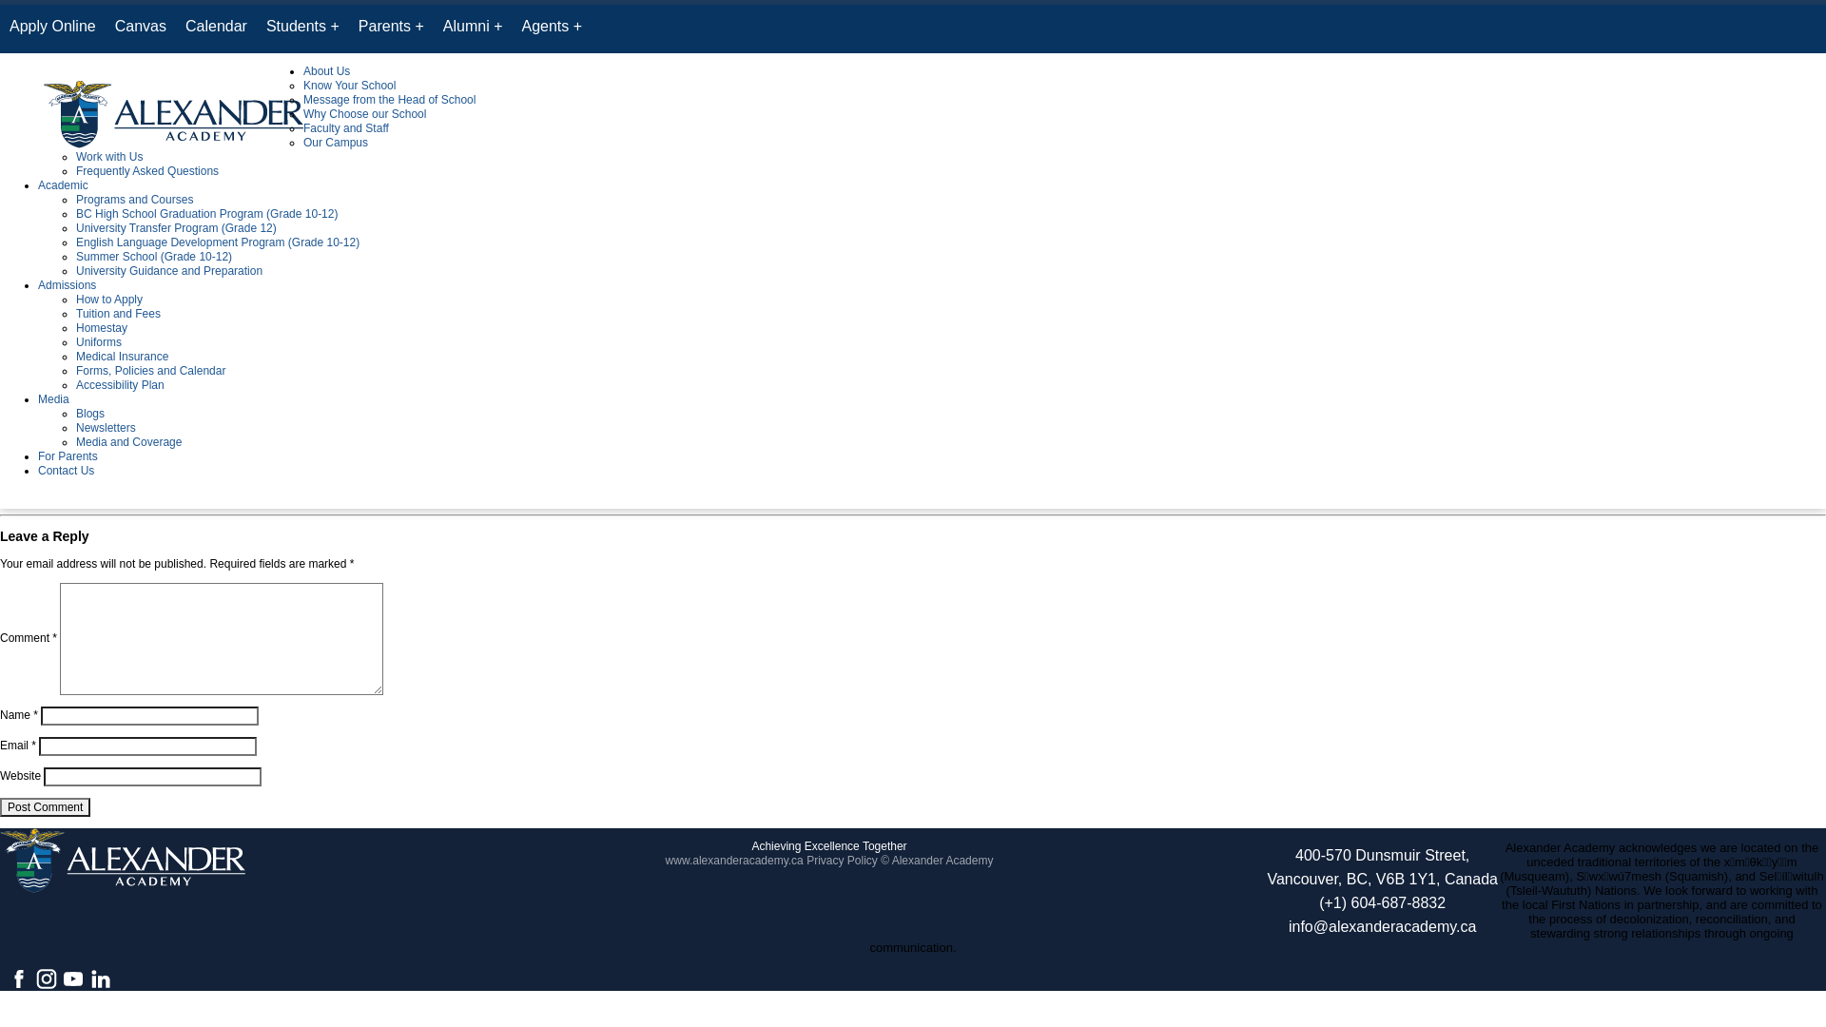 This screenshot has width=1826, height=1027. Describe the element at coordinates (218, 242) in the screenshot. I see `English Language Development Program (Grade 10-12)` at that location.